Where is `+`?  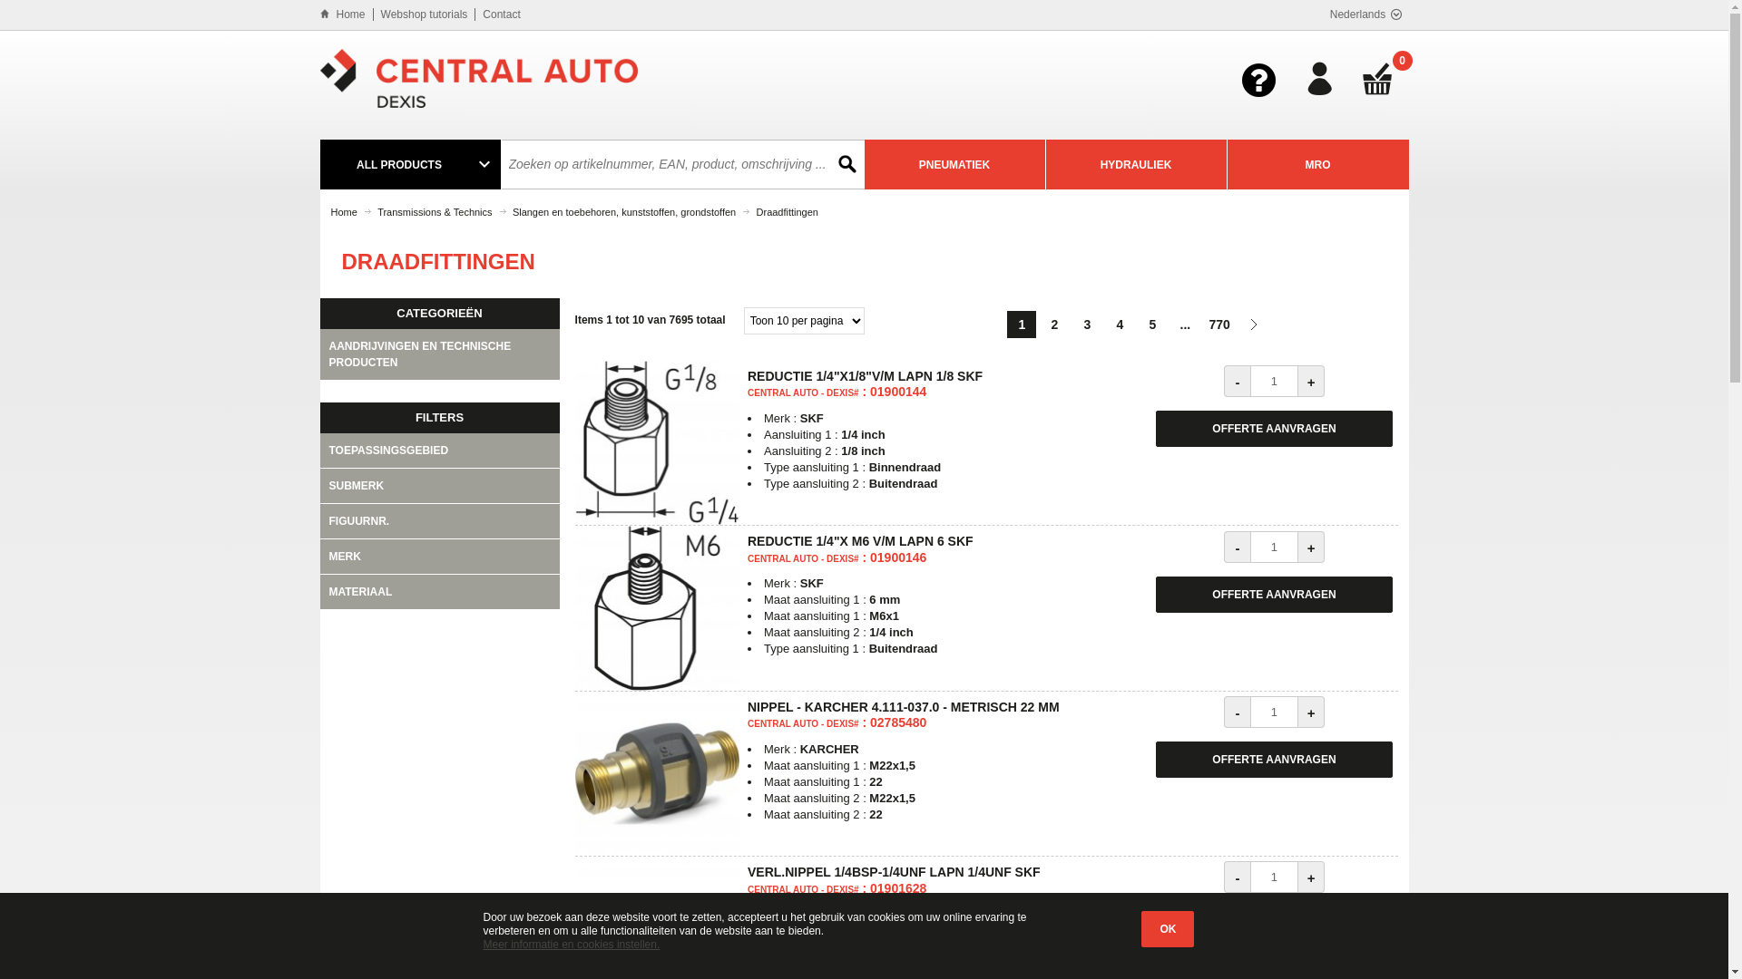 + is located at coordinates (1312, 877).